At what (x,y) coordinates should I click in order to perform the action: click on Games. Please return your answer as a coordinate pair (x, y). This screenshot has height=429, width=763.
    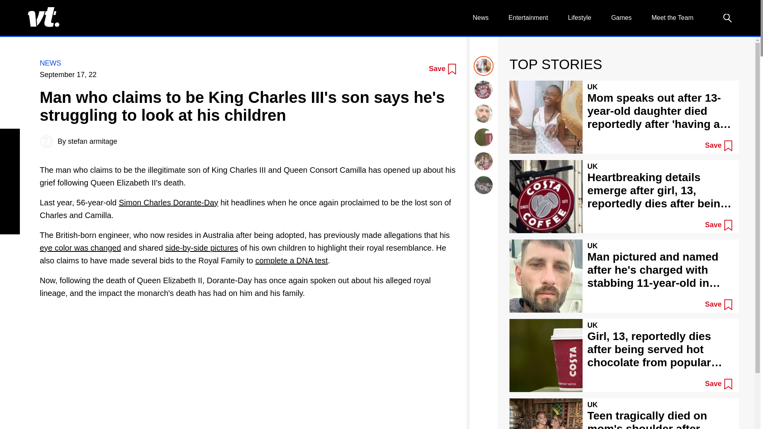
    Looking at the image, I should click on (621, 17).